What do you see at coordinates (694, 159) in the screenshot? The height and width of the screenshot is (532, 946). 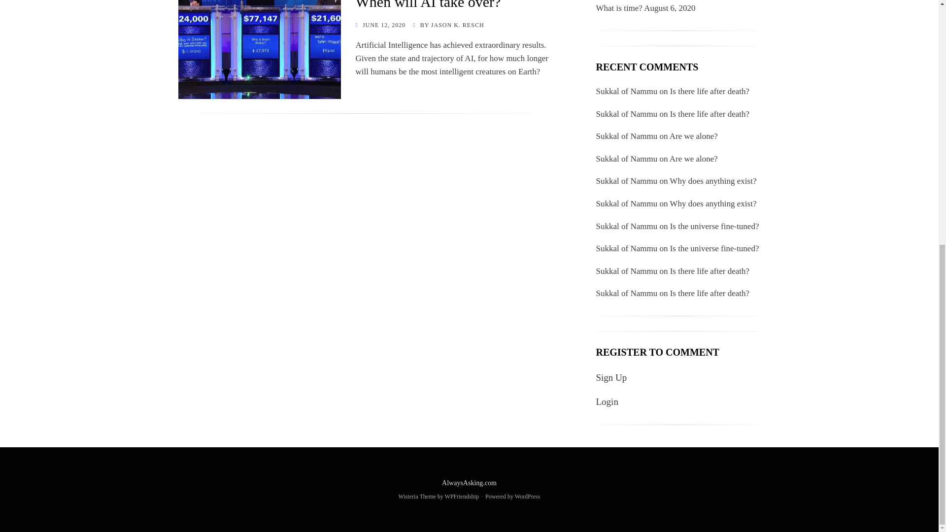 I see `Are we alone?` at bounding box center [694, 159].